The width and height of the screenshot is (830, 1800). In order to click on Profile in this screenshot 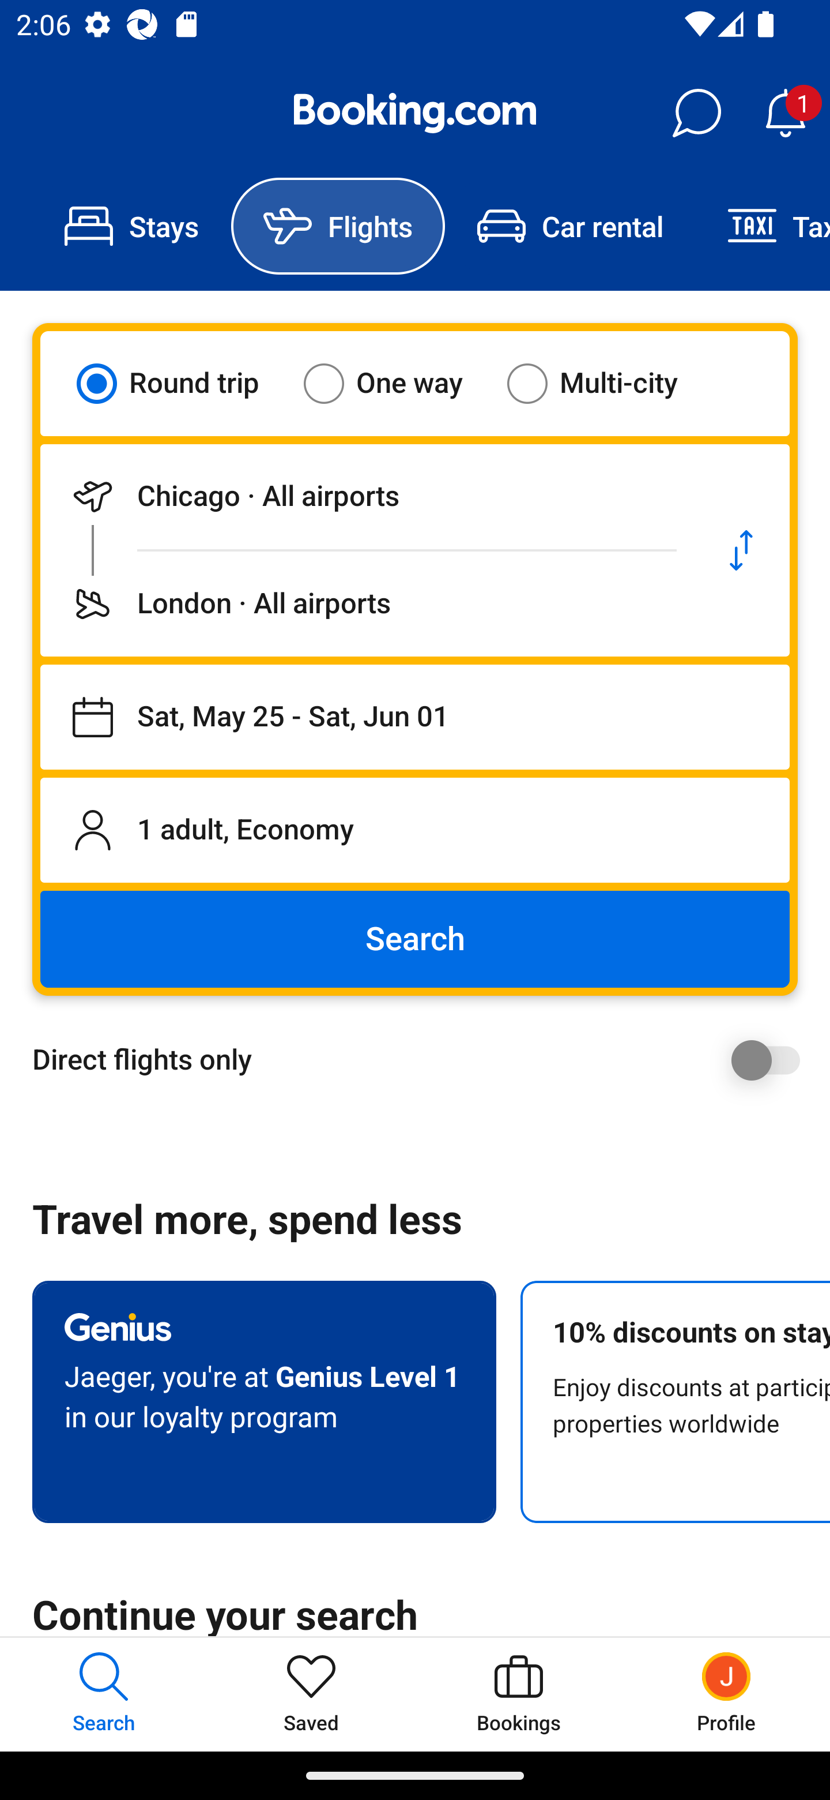, I will do `click(726, 1694)`.